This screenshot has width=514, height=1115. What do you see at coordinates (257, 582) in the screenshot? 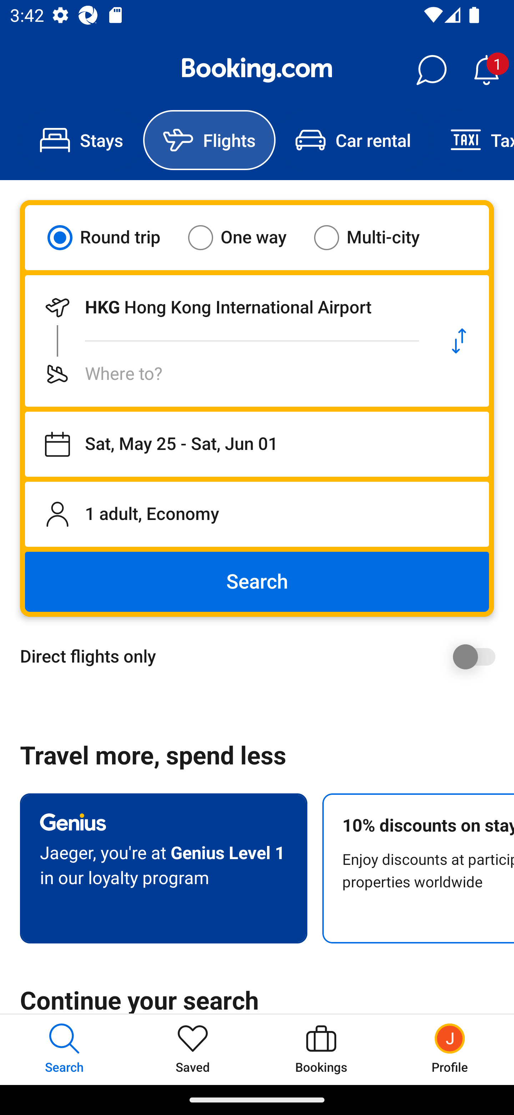
I see `Search` at bounding box center [257, 582].